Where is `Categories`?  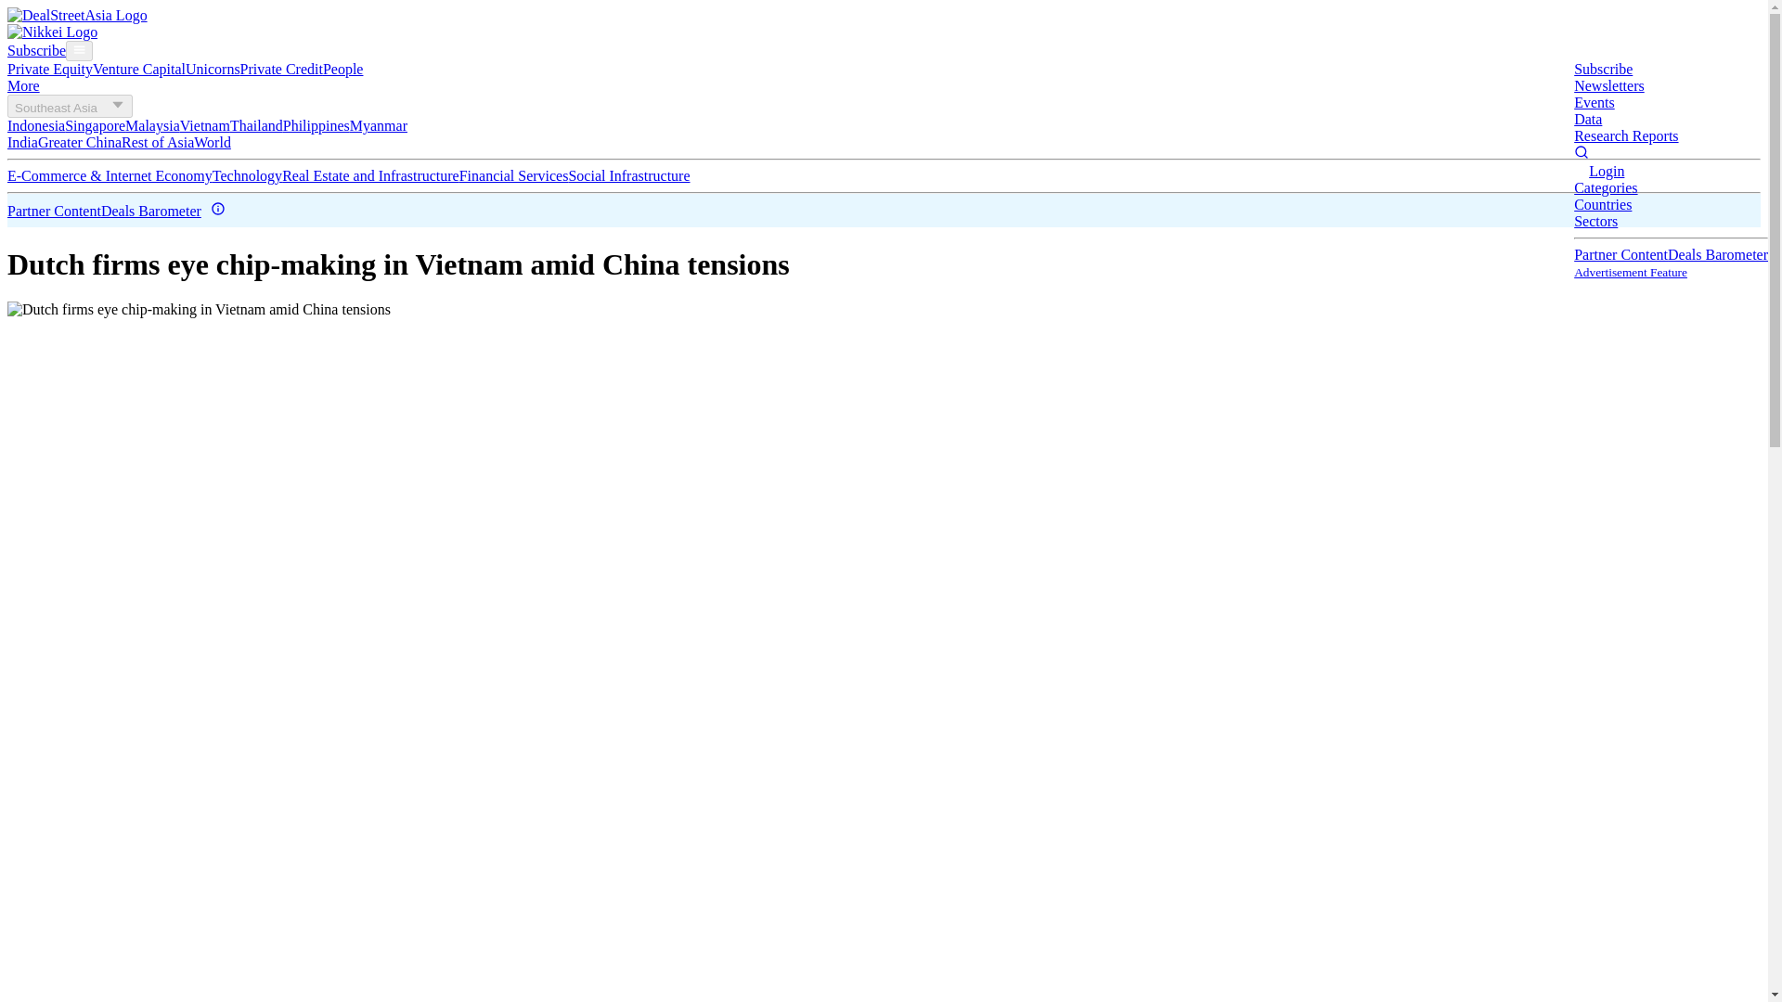
Categories is located at coordinates (1606, 187).